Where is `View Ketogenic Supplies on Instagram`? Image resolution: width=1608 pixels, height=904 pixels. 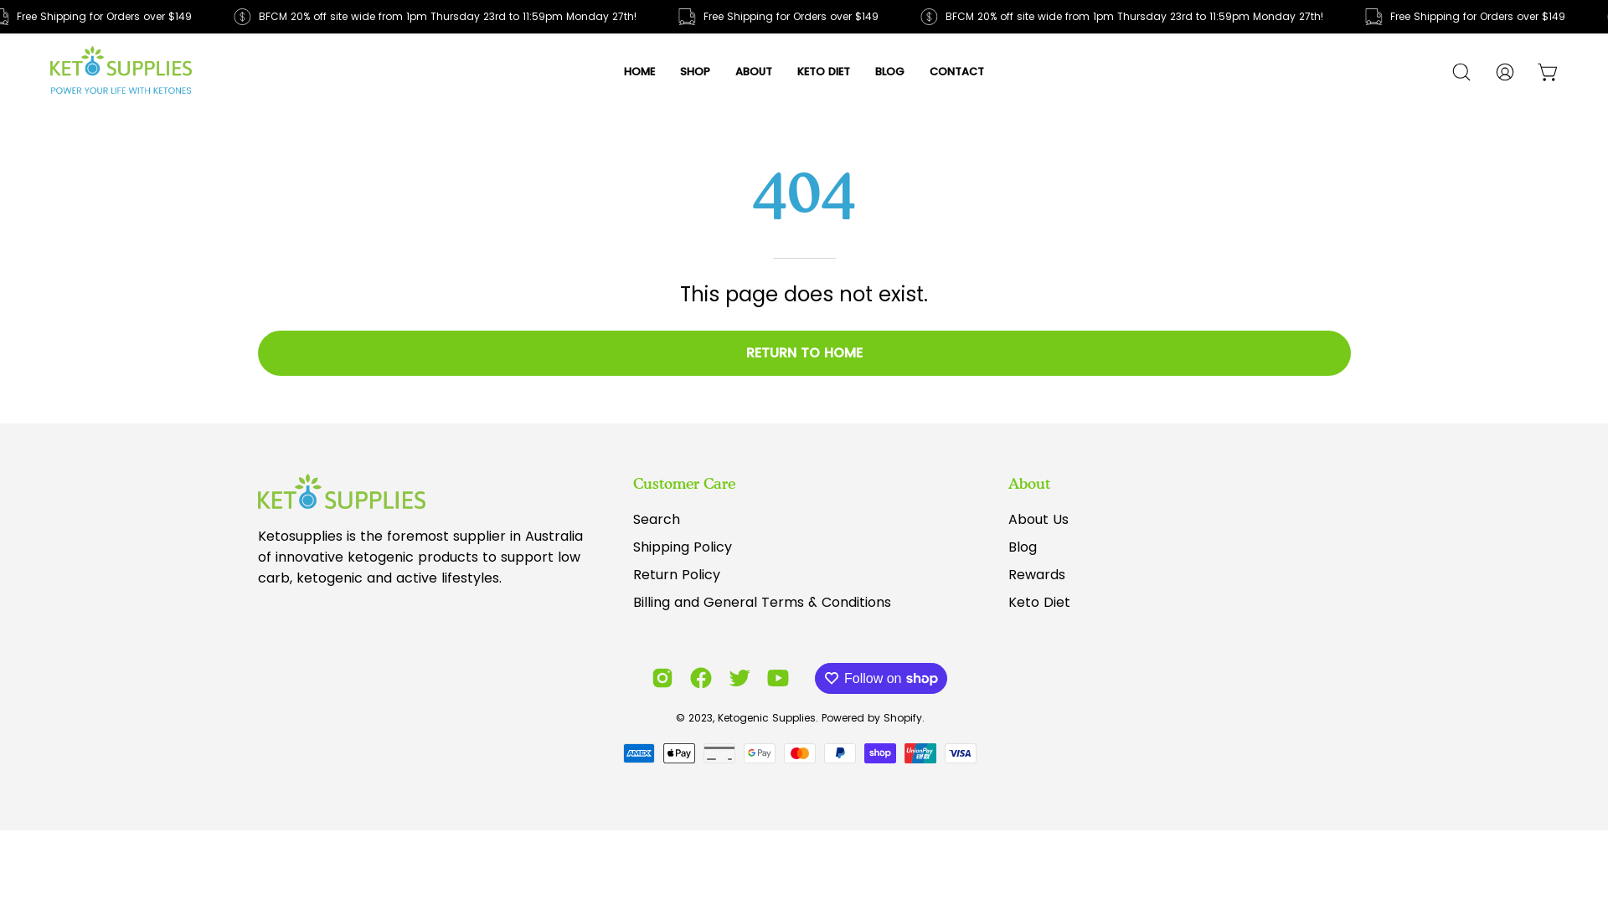
View Ketogenic Supplies on Instagram is located at coordinates (662, 678).